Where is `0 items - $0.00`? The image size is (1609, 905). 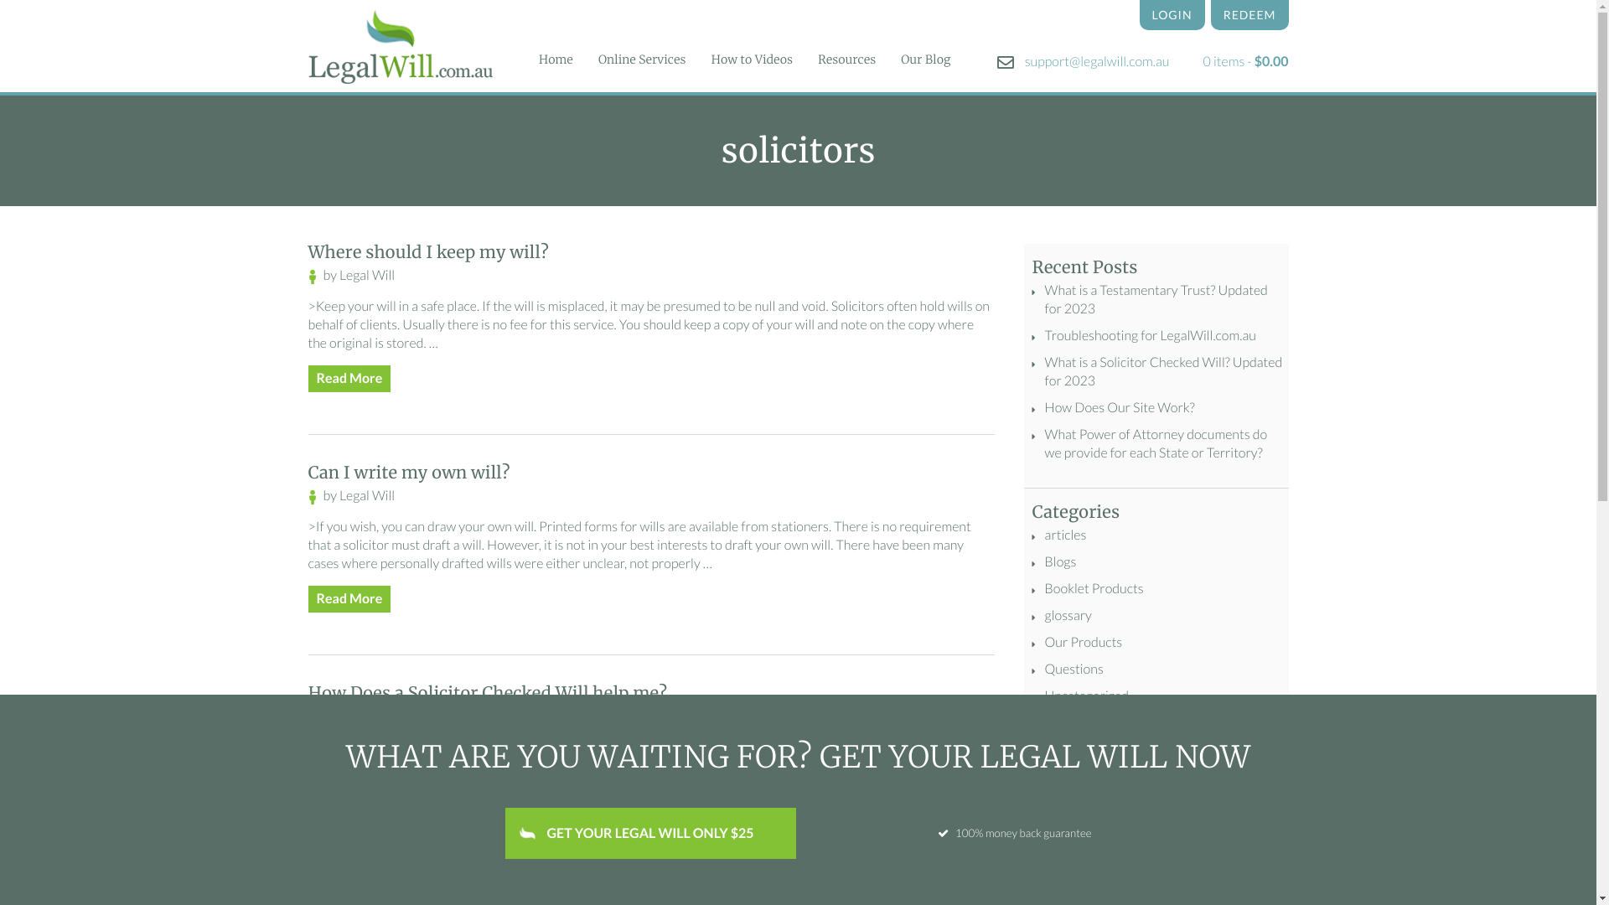 0 items - $0.00 is located at coordinates (1246, 62).